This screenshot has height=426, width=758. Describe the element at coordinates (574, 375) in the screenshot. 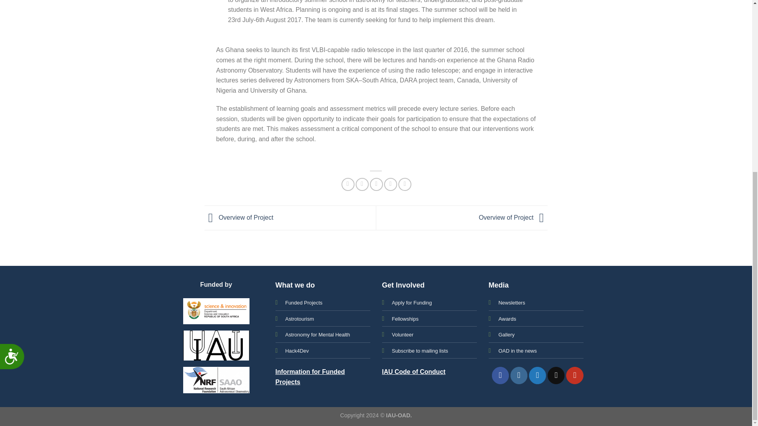

I see `Follow on YouTube` at that location.